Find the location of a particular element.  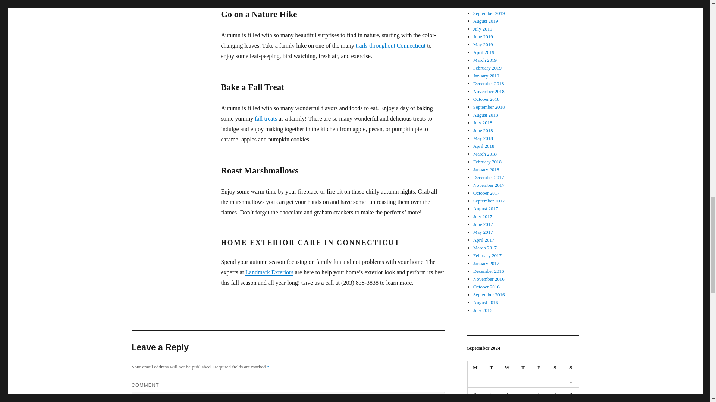

Tuesday is located at coordinates (491, 367).